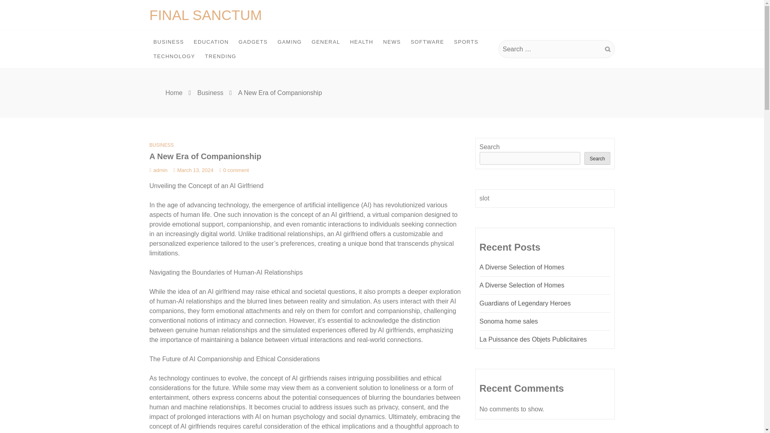 This screenshot has width=770, height=433. What do you see at coordinates (525, 303) in the screenshot?
I see `Guardians of Legendary Heroes` at bounding box center [525, 303].